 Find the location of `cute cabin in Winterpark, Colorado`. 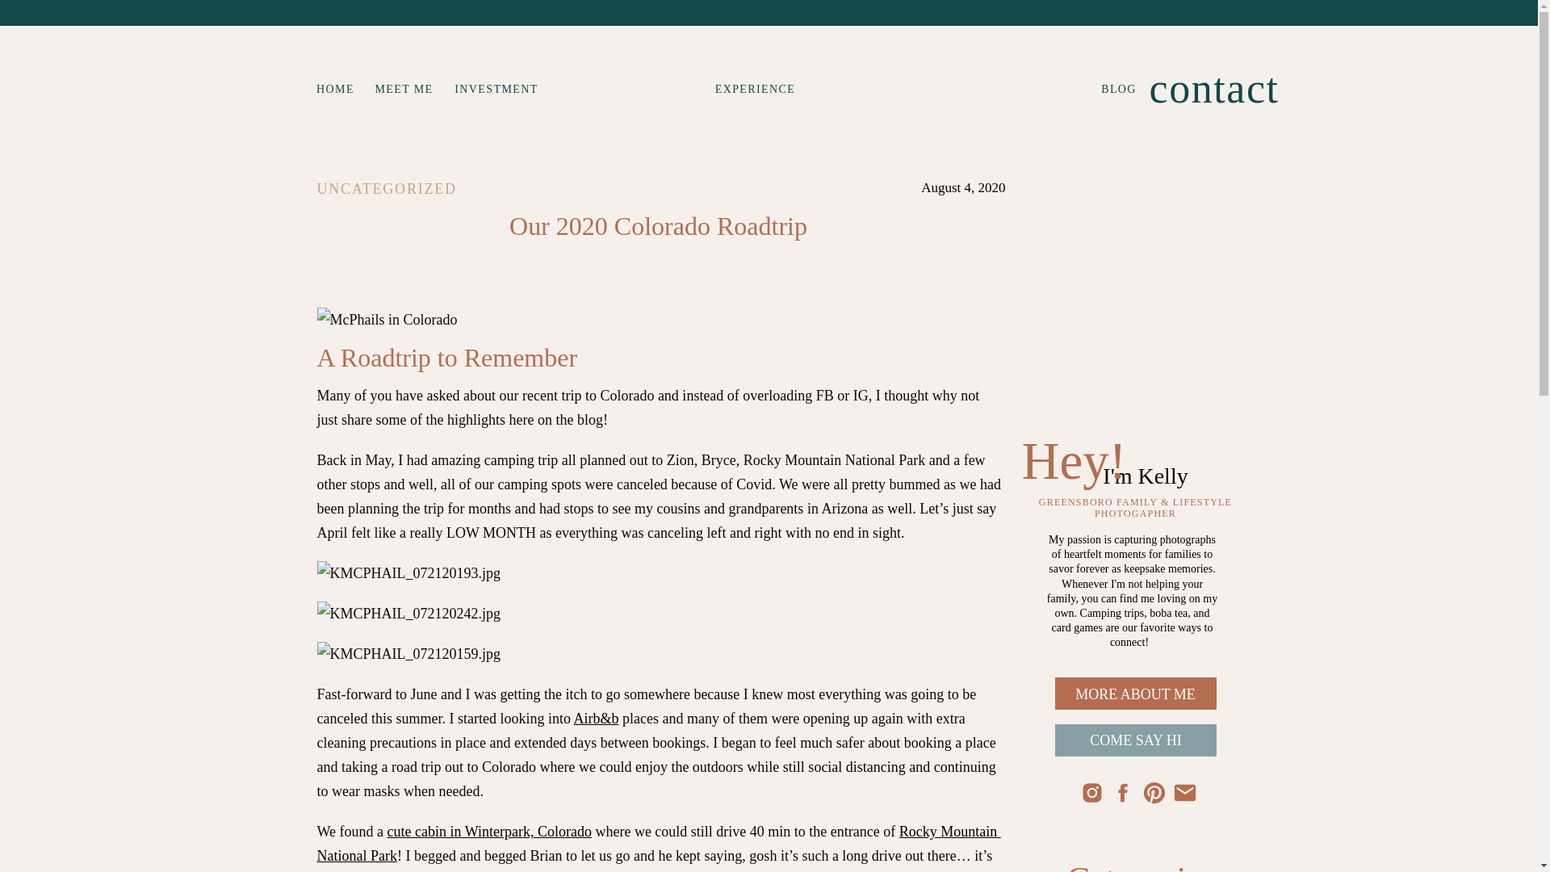

cute cabin in Winterpark, Colorado is located at coordinates (489, 832).